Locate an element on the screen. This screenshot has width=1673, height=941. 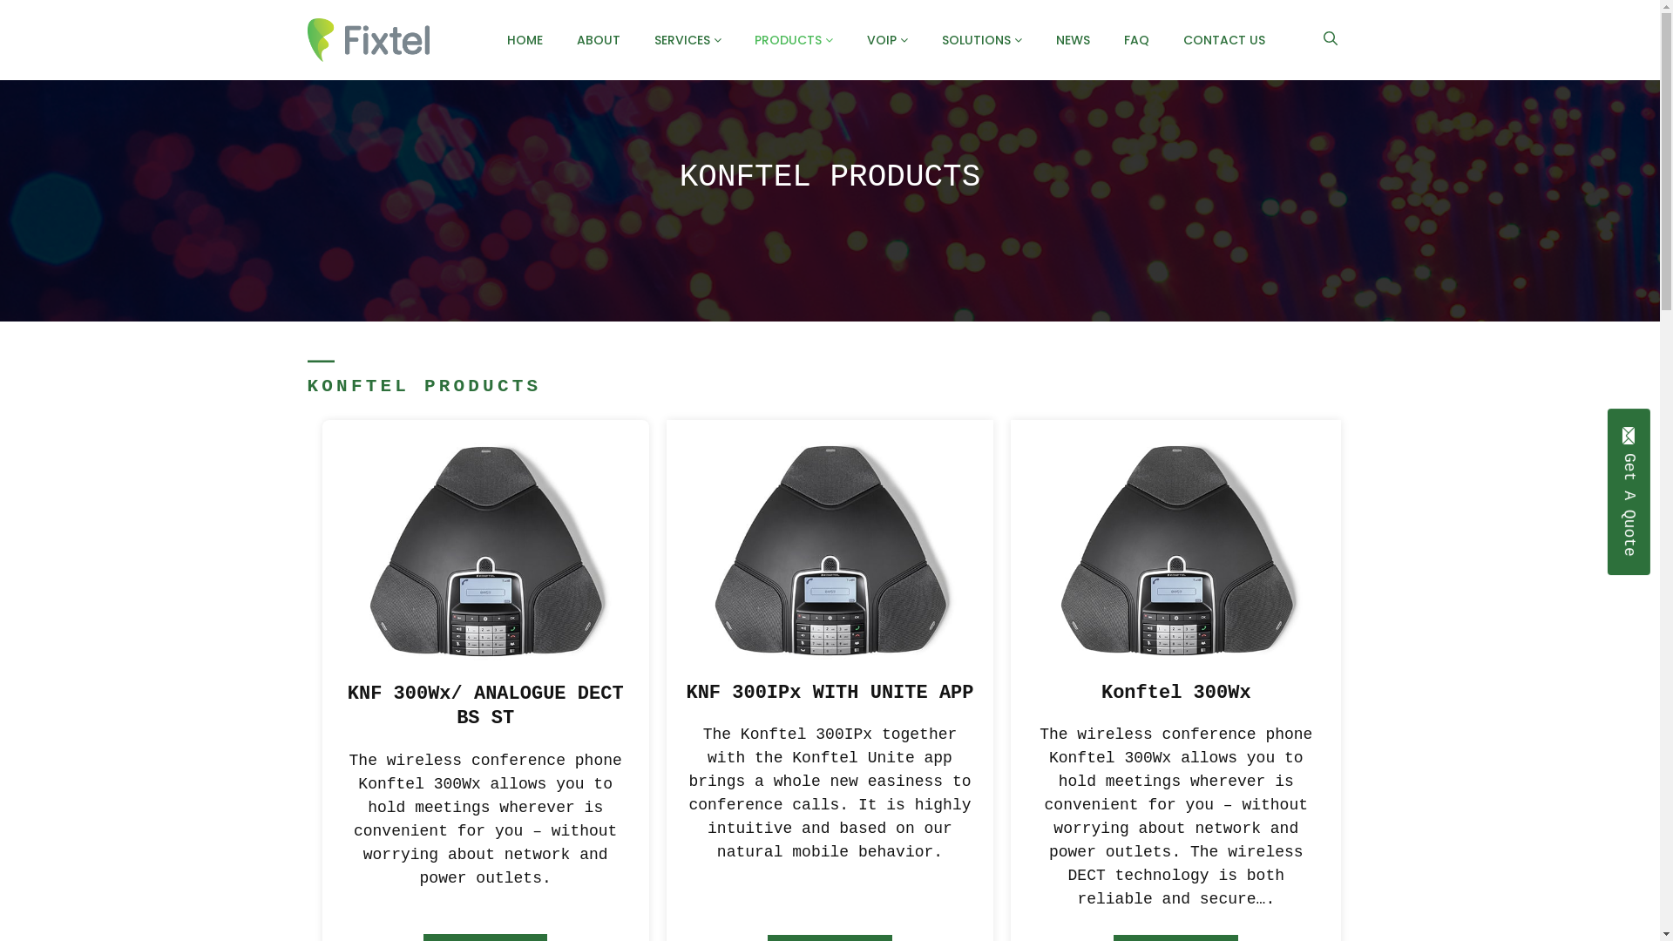
CONTACT US is located at coordinates (1224, 40).